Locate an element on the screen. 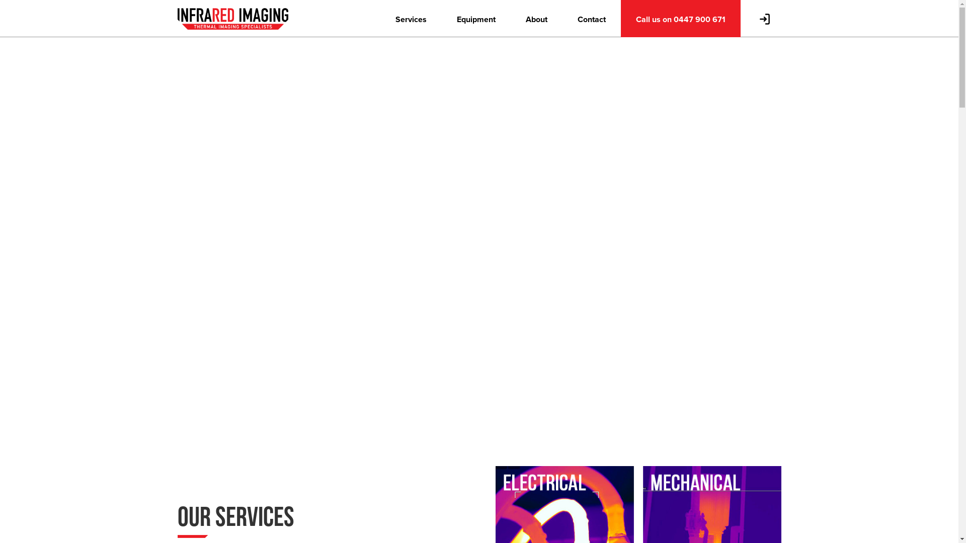 This screenshot has height=543, width=966. Equipment is located at coordinates (476, 19).